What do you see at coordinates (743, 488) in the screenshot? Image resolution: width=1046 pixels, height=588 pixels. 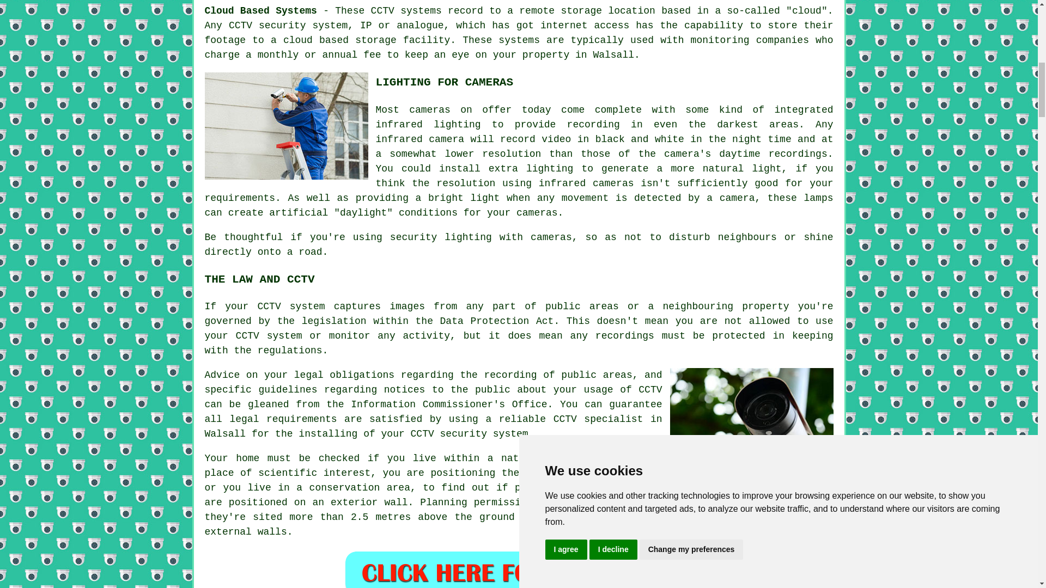 I see `CCTV` at bounding box center [743, 488].